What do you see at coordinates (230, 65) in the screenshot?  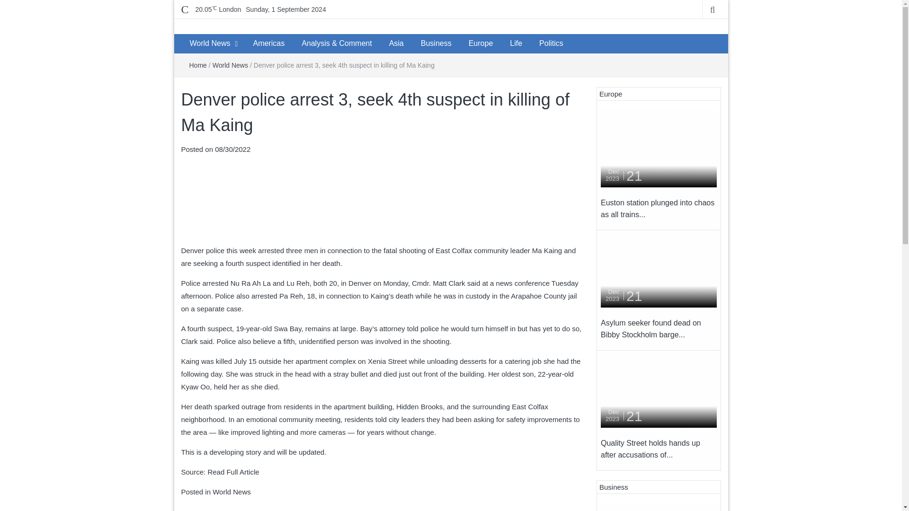 I see `World News` at bounding box center [230, 65].